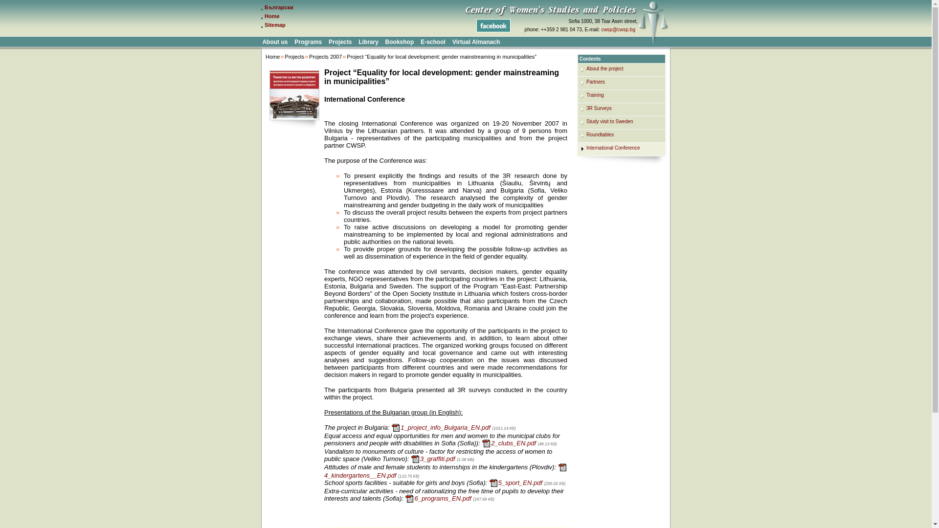  What do you see at coordinates (294, 57) in the screenshot?
I see `Projects` at bounding box center [294, 57].